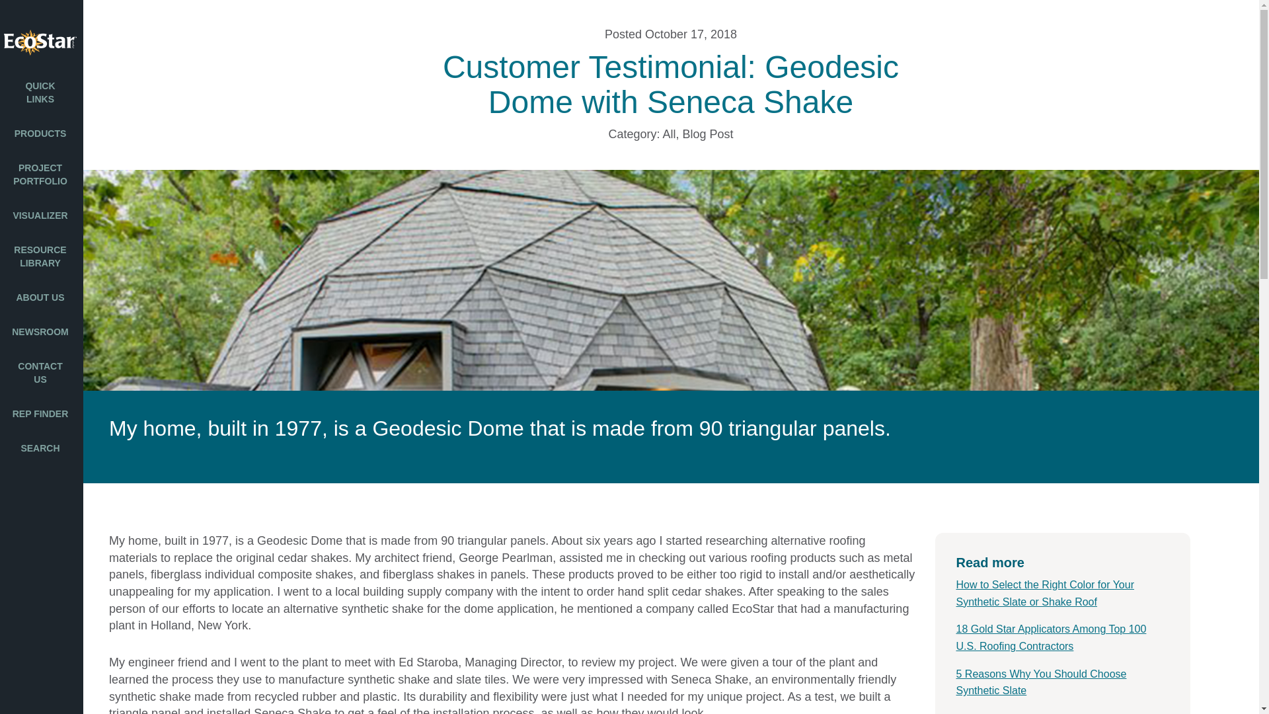  What do you see at coordinates (19, 94) in the screenshot?
I see `for Property Owners` at bounding box center [19, 94].